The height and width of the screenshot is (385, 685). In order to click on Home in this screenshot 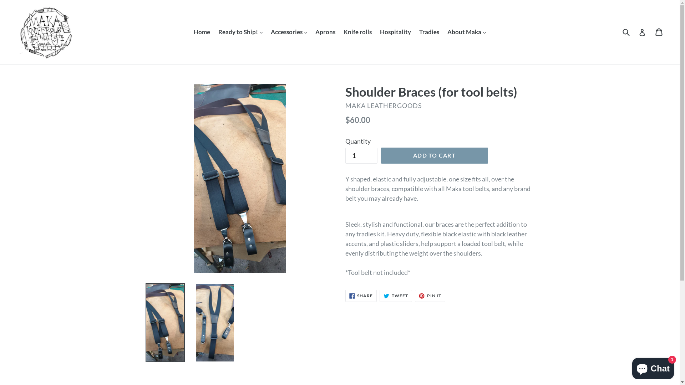, I will do `click(202, 32)`.